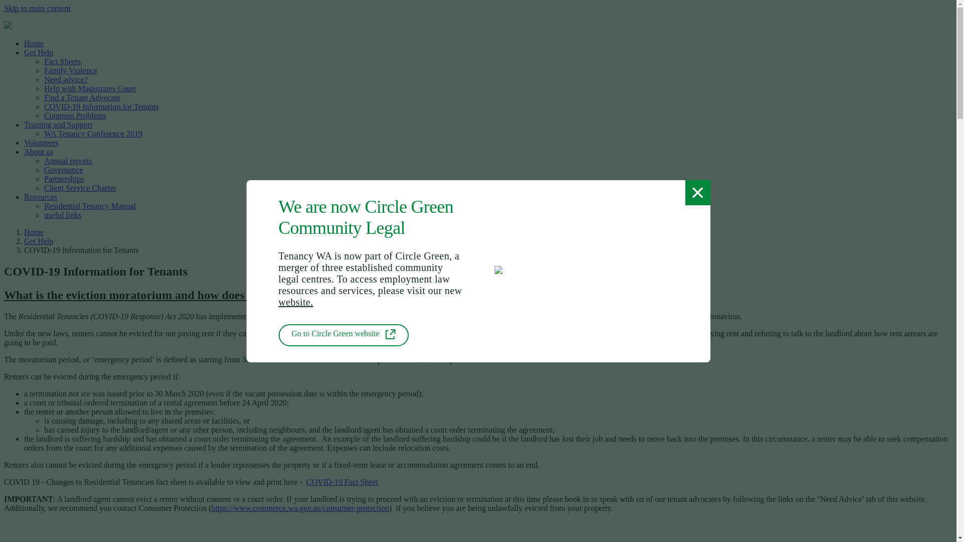 Image resolution: width=964 pixels, height=542 pixels. What do you see at coordinates (41, 197) in the screenshot?
I see `Resources` at bounding box center [41, 197].